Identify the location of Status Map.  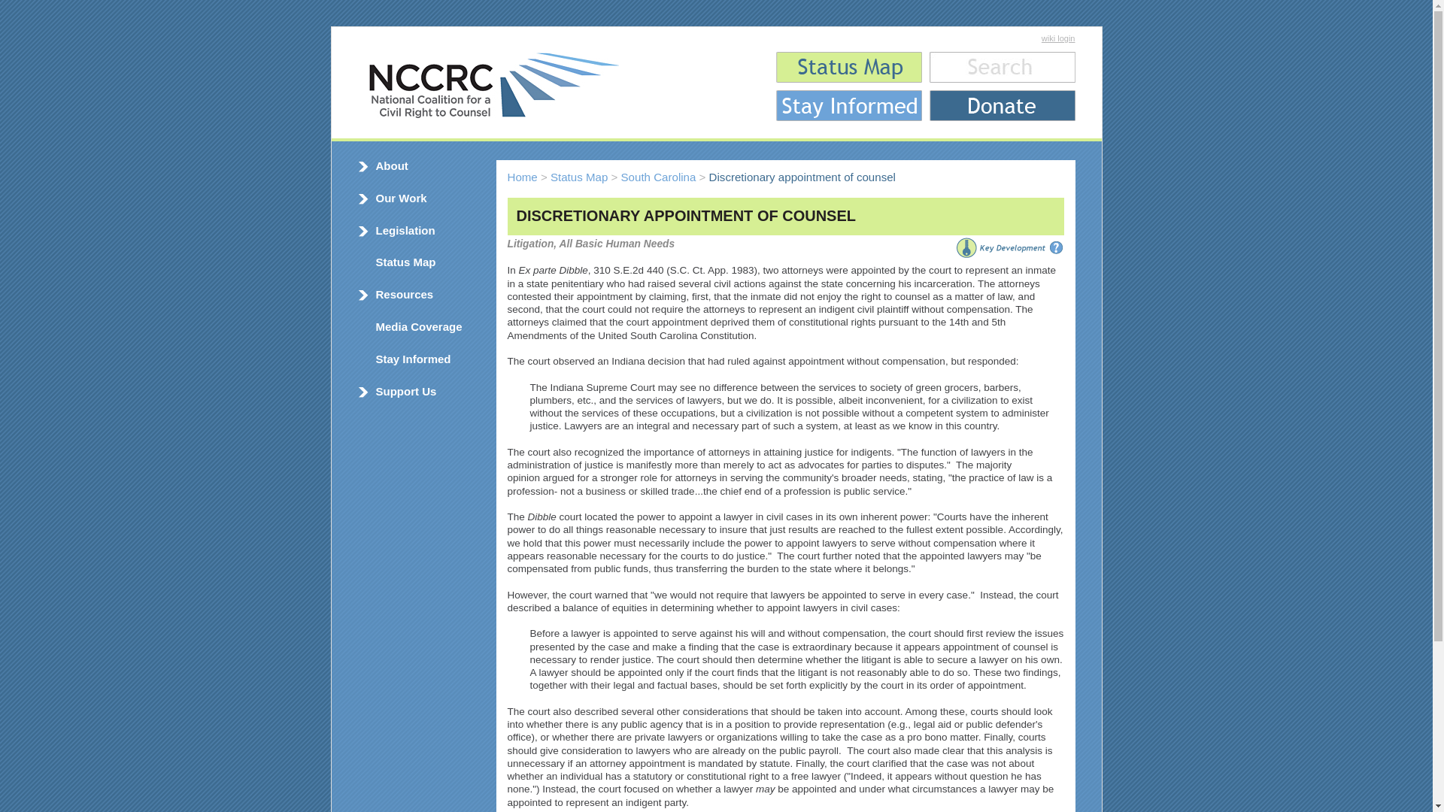
(405, 262).